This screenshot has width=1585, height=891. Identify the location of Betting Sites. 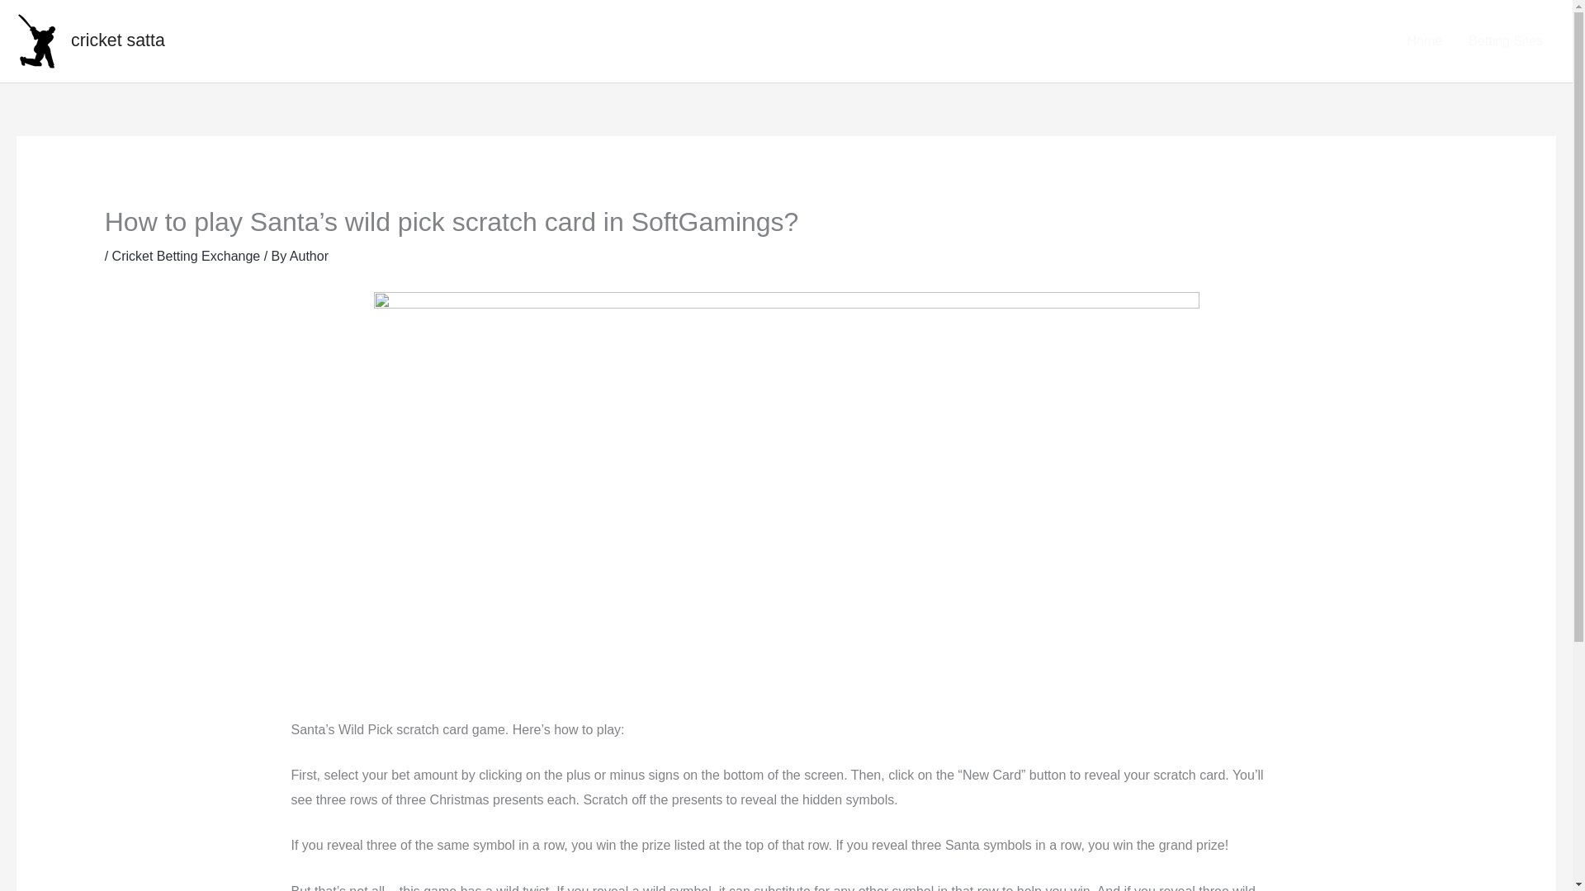
(1506, 40).